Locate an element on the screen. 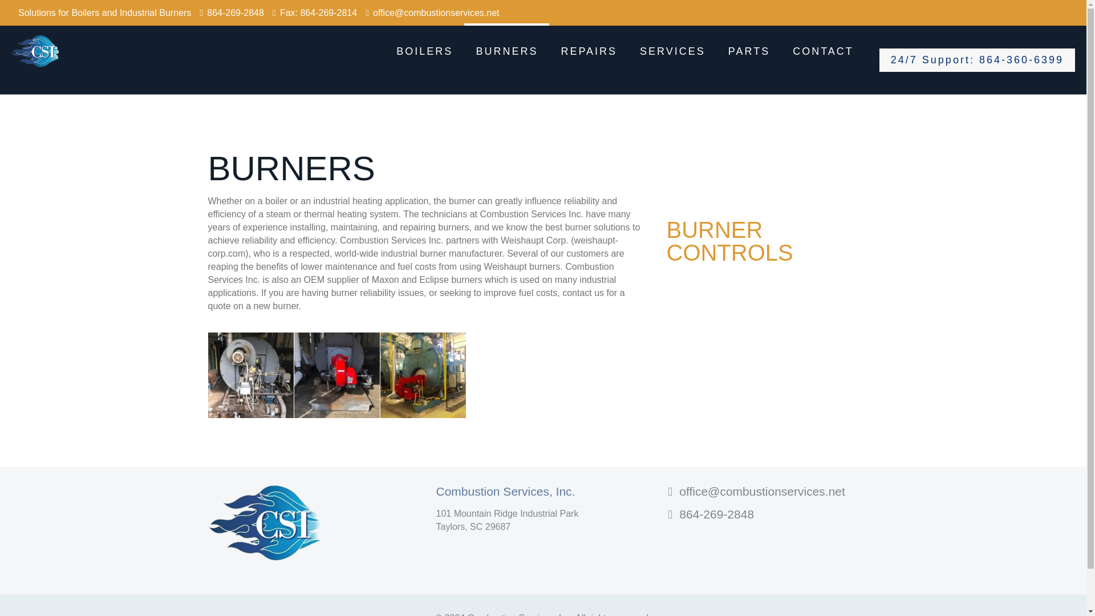  burner-2 is located at coordinates (337, 375).